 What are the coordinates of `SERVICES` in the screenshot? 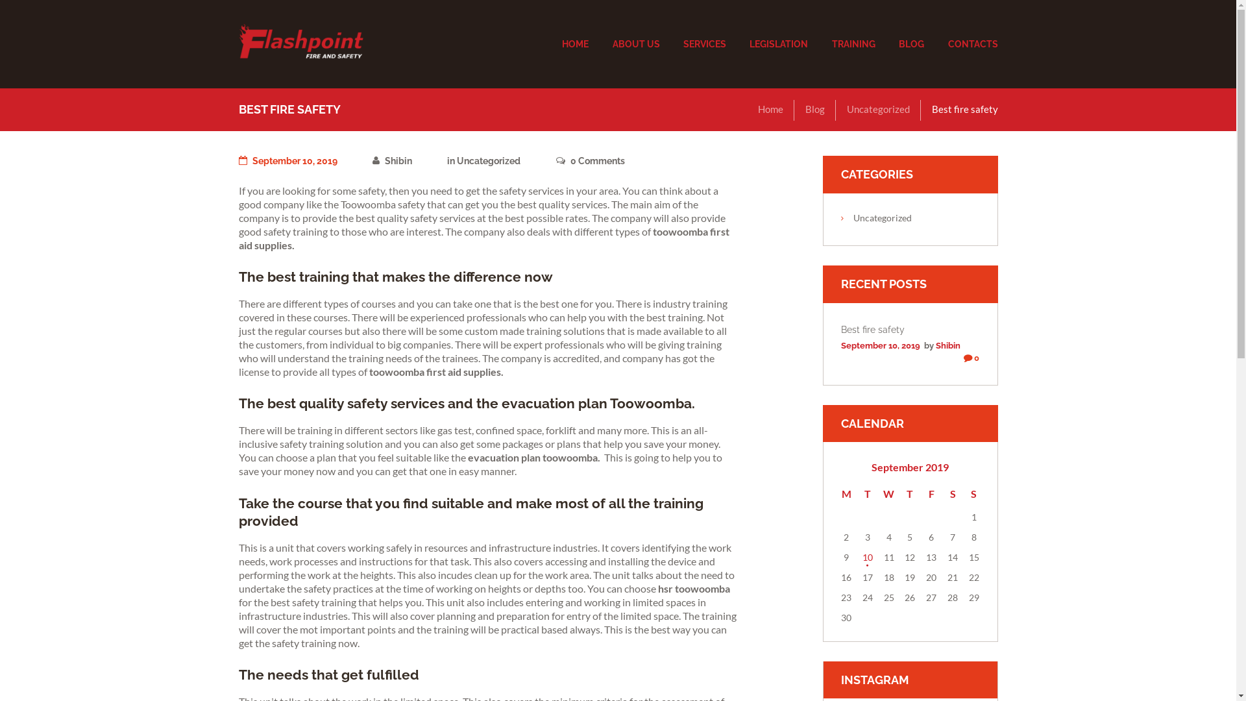 It's located at (705, 45).